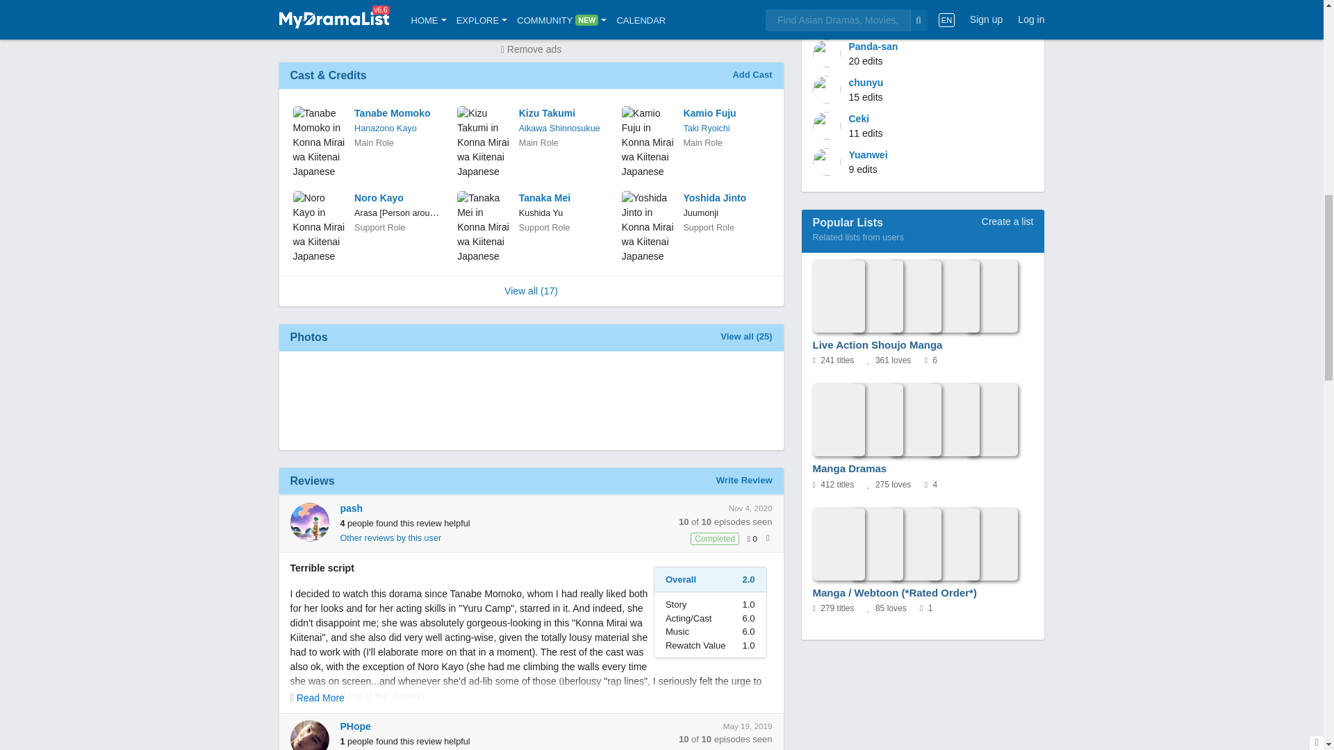 The width and height of the screenshot is (1334, 750). What do you see at coordinates (559, 128) in the screenshot?
I see `Aikawa Shinnosukue - Konna Mirai wa Kiitenai` at bounding box center [559, 128].